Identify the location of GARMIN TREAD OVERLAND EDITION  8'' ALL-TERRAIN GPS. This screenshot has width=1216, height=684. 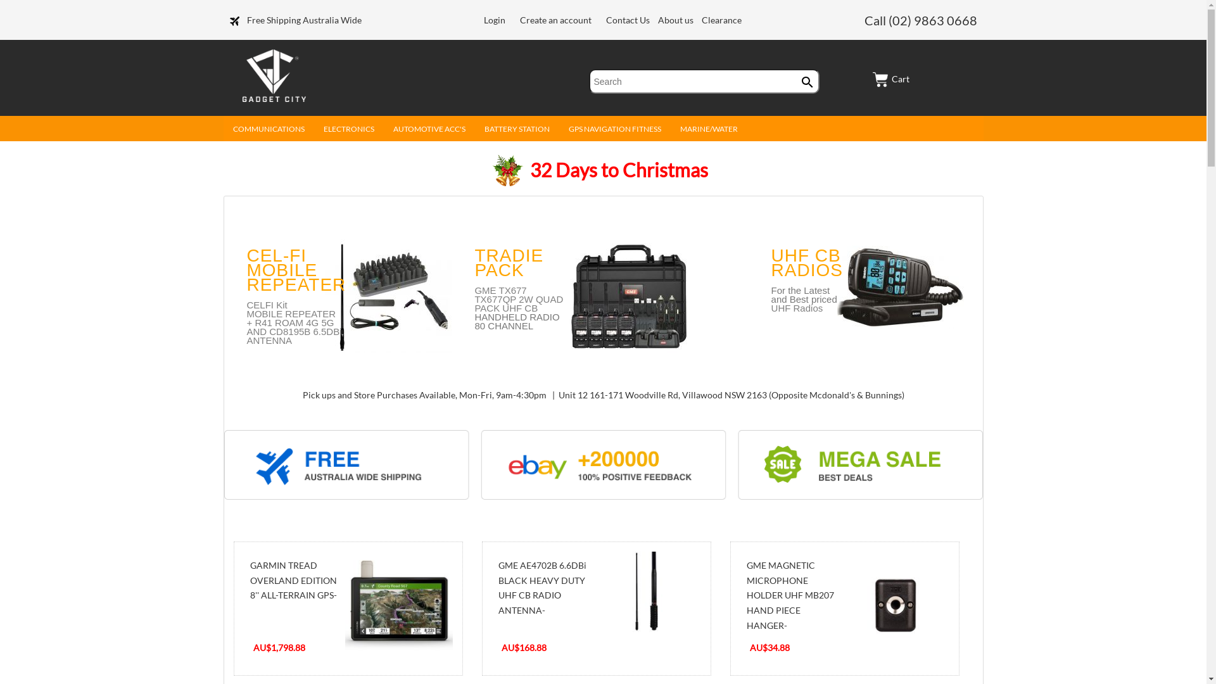
(398, 605).